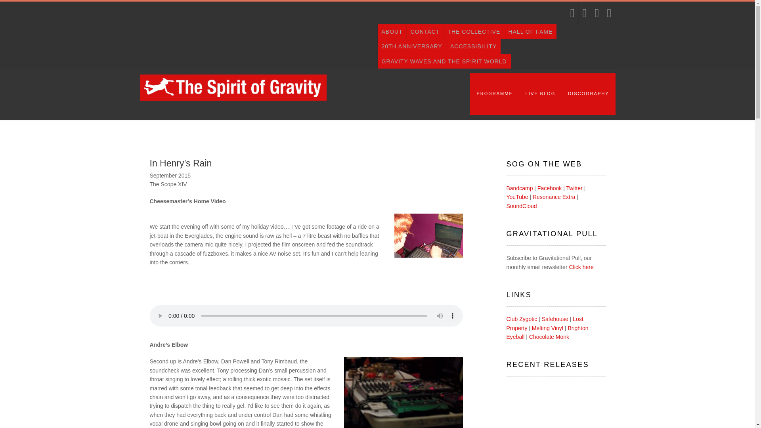  What do you see at coordinates (392, 31) in the screenshot?
I see `ABOUT` at bounding box center [392, 31].